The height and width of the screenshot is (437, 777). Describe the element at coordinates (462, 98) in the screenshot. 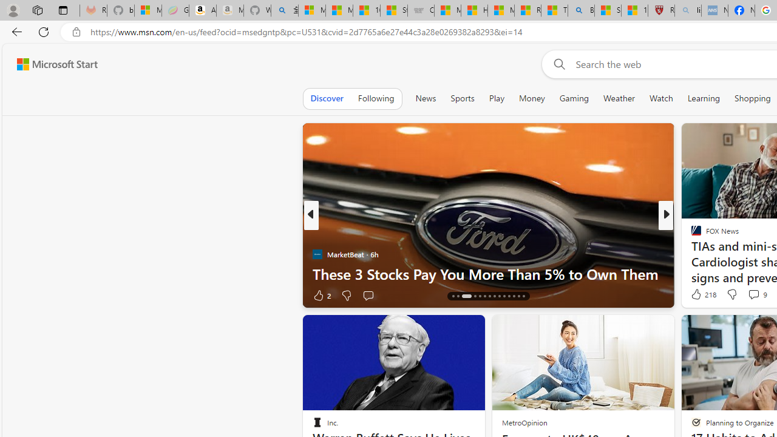

I see `Sports` at that location.